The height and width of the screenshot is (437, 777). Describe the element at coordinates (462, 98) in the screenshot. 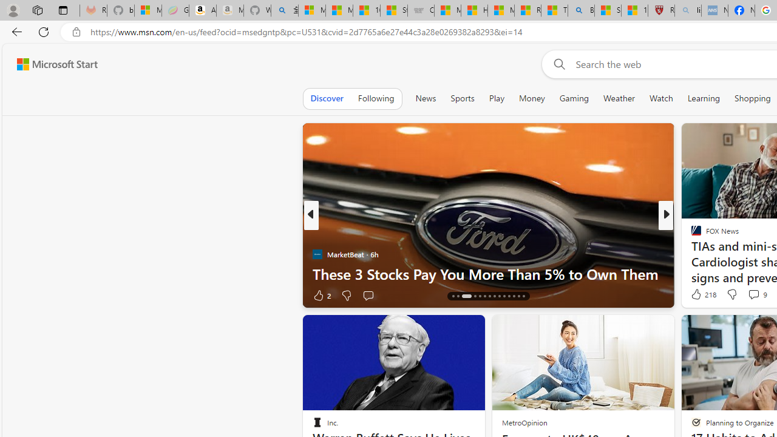

I see `Sports` at that location.